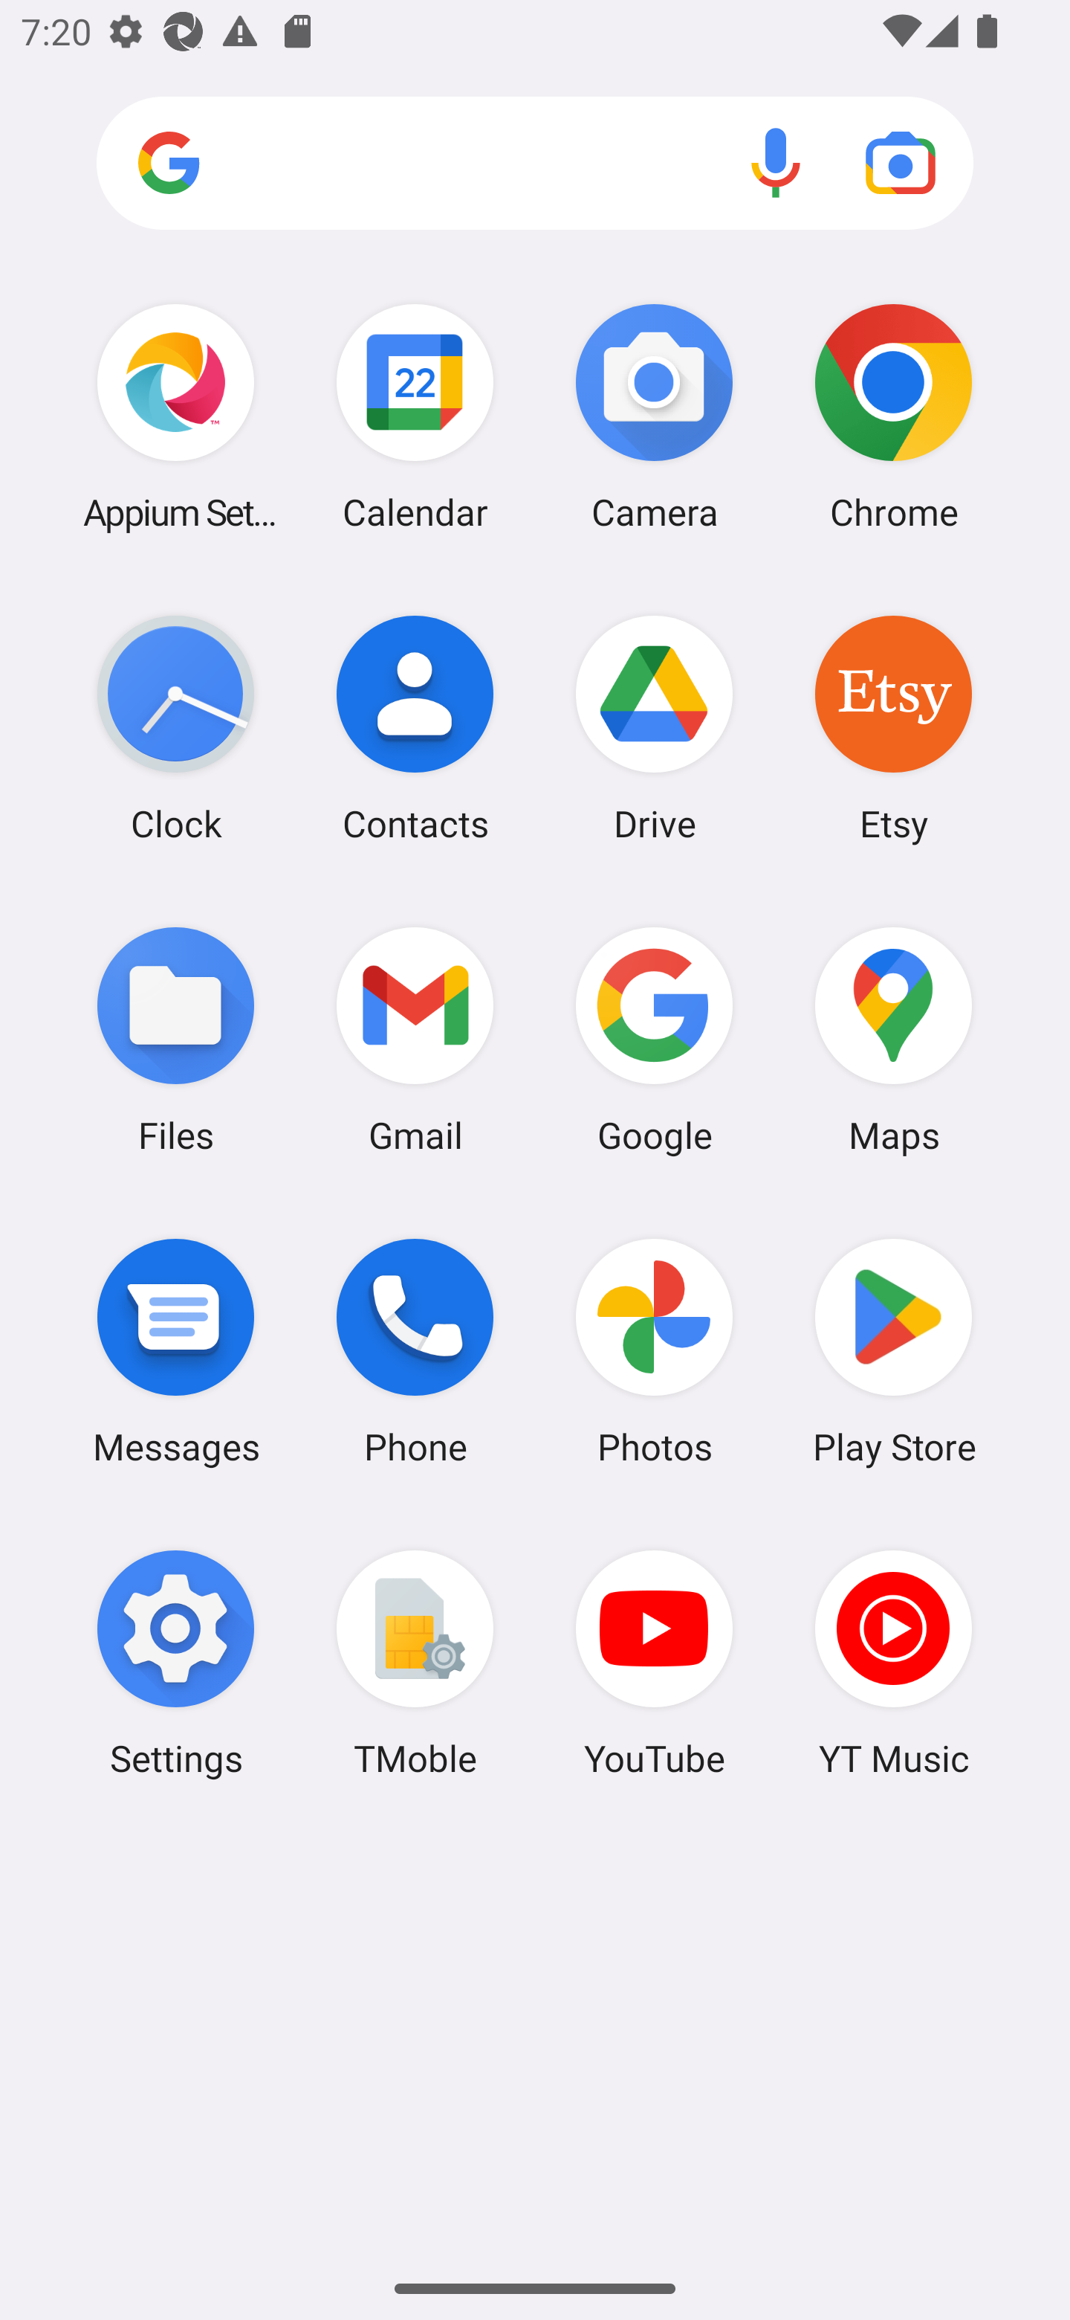  Describe the element at coordinates (776, 162) in the screenshot. I see `Voice search` at that location.